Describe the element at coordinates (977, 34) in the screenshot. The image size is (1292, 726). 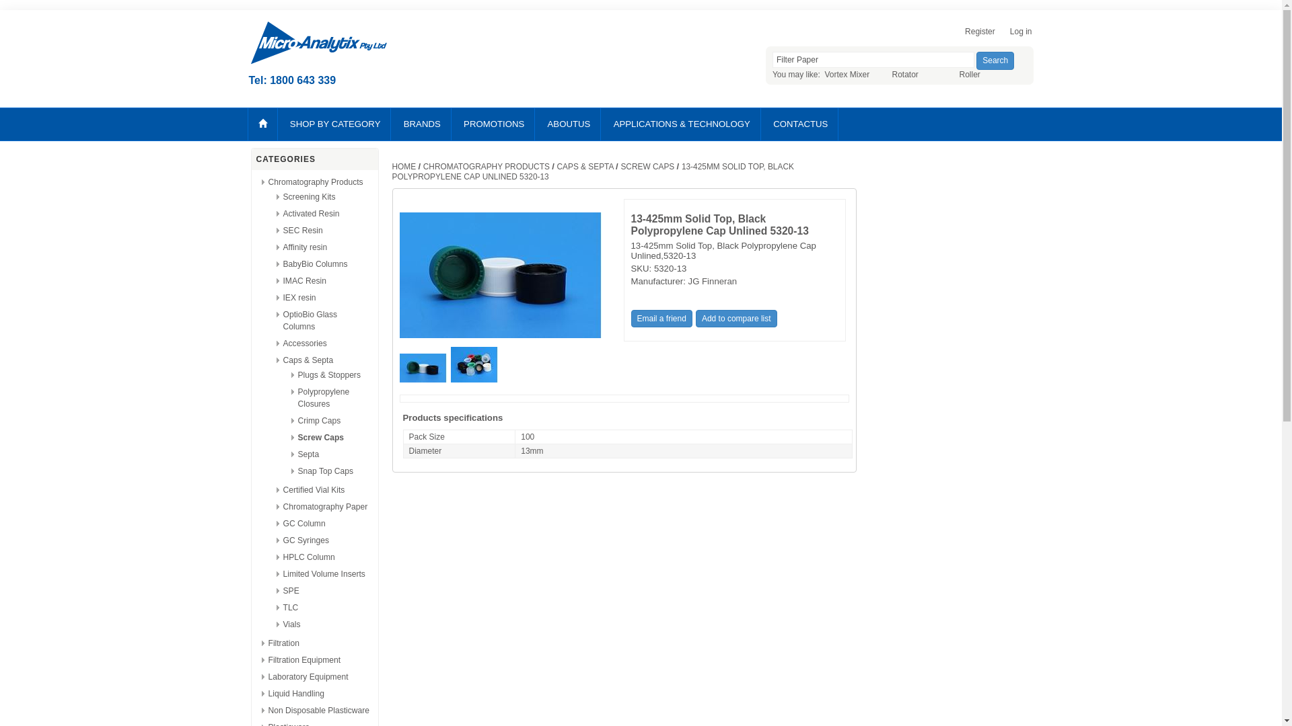
I see `Register` at that location.